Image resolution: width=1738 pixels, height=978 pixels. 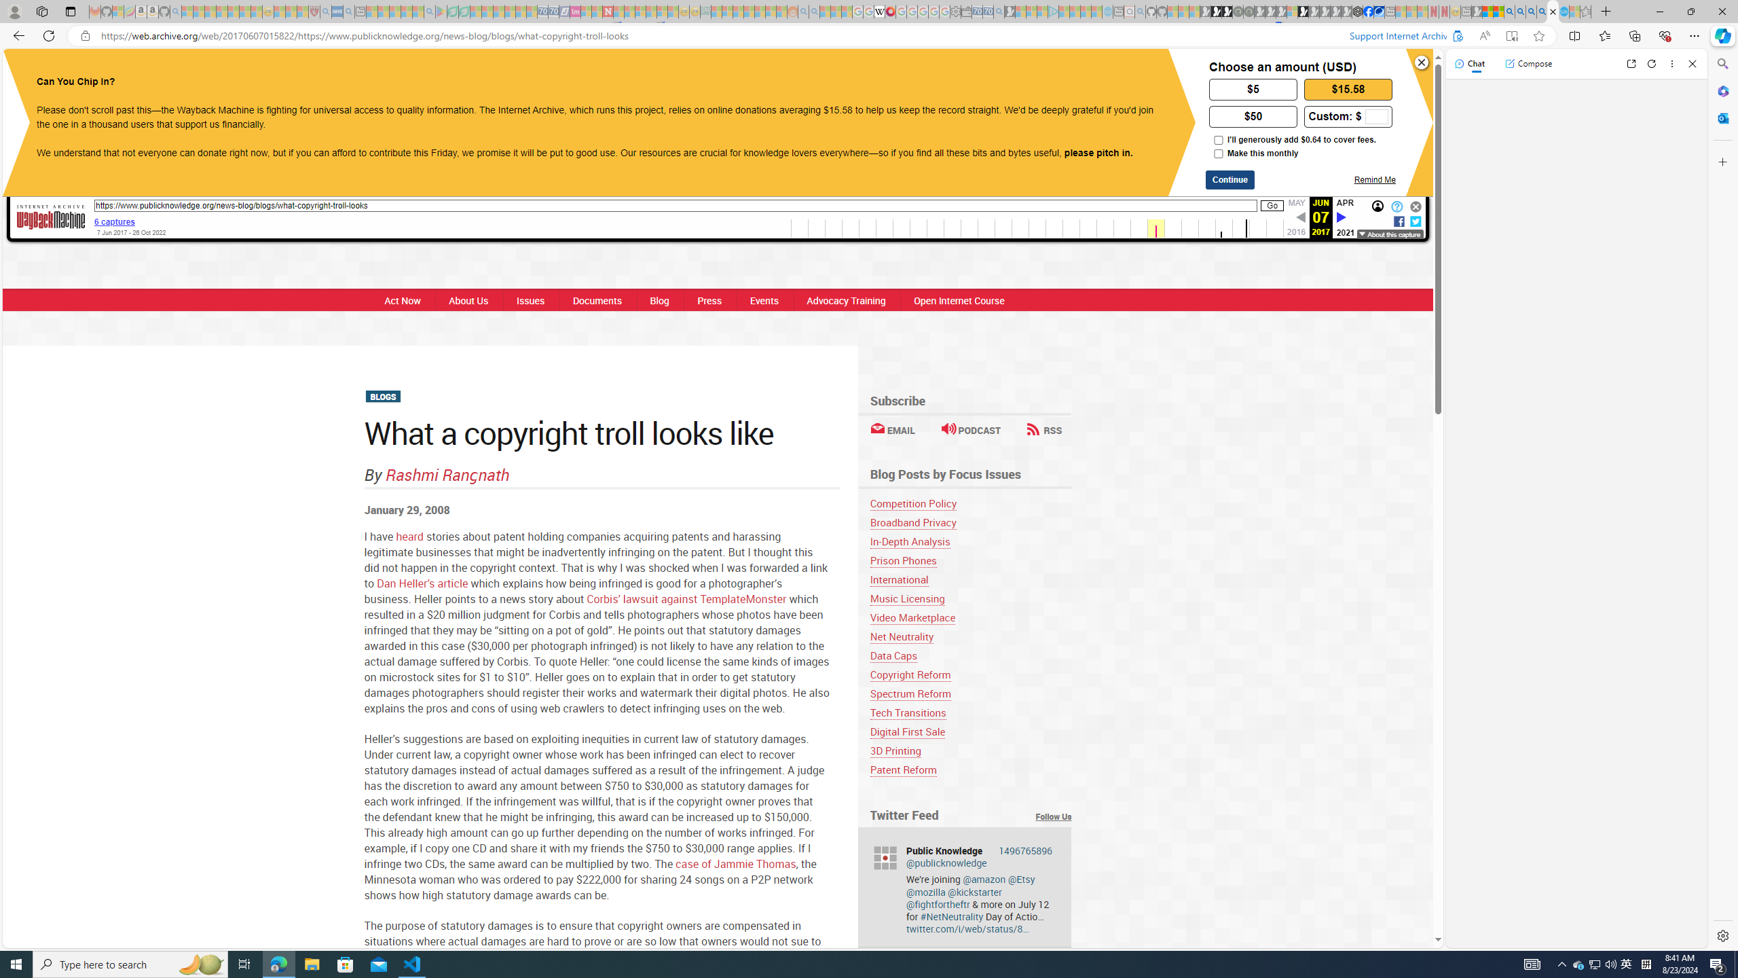 I want to click on MSNBC - MSN - Sleeping, so click(x=717, y=12).